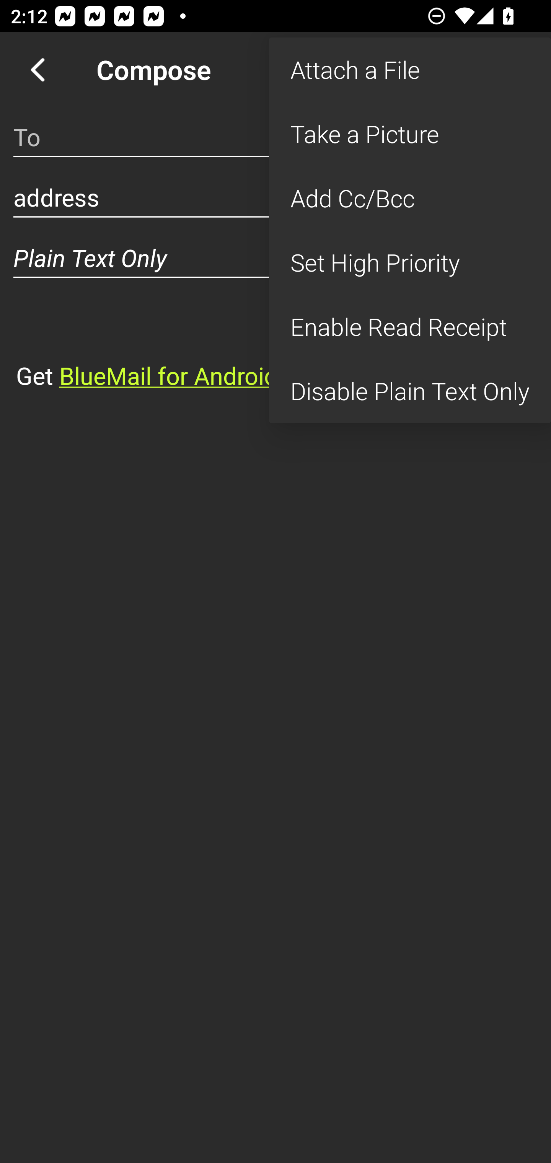  I want to click on Enable Read Receipt, so click(410, 327).